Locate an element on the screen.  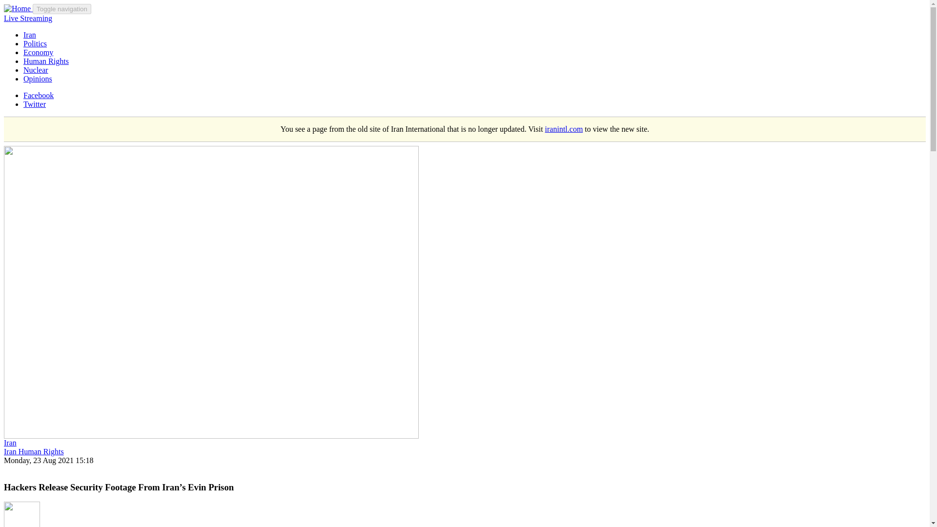
Iran Human Rights is located at coordinates (33, 451).